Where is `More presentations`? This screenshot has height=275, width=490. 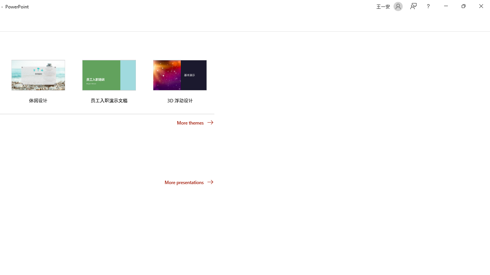 More presentations is located at coordinates (189, 182).